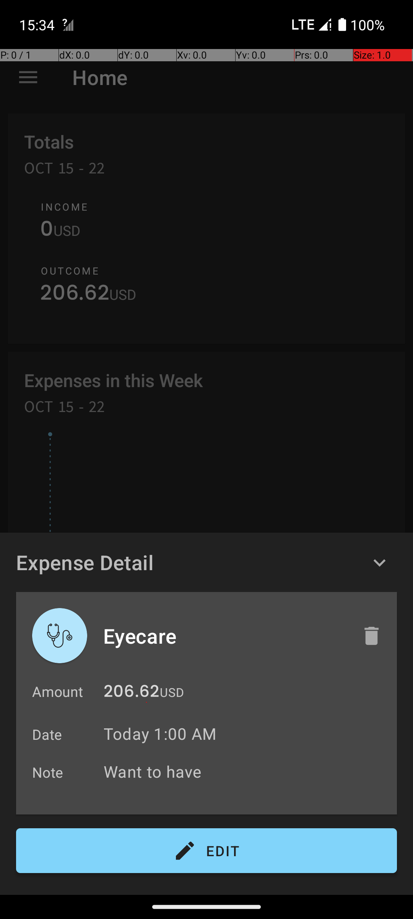 The width and height of the screenshot is (413, 919). I want to click on 206.62, so click(132, 693).